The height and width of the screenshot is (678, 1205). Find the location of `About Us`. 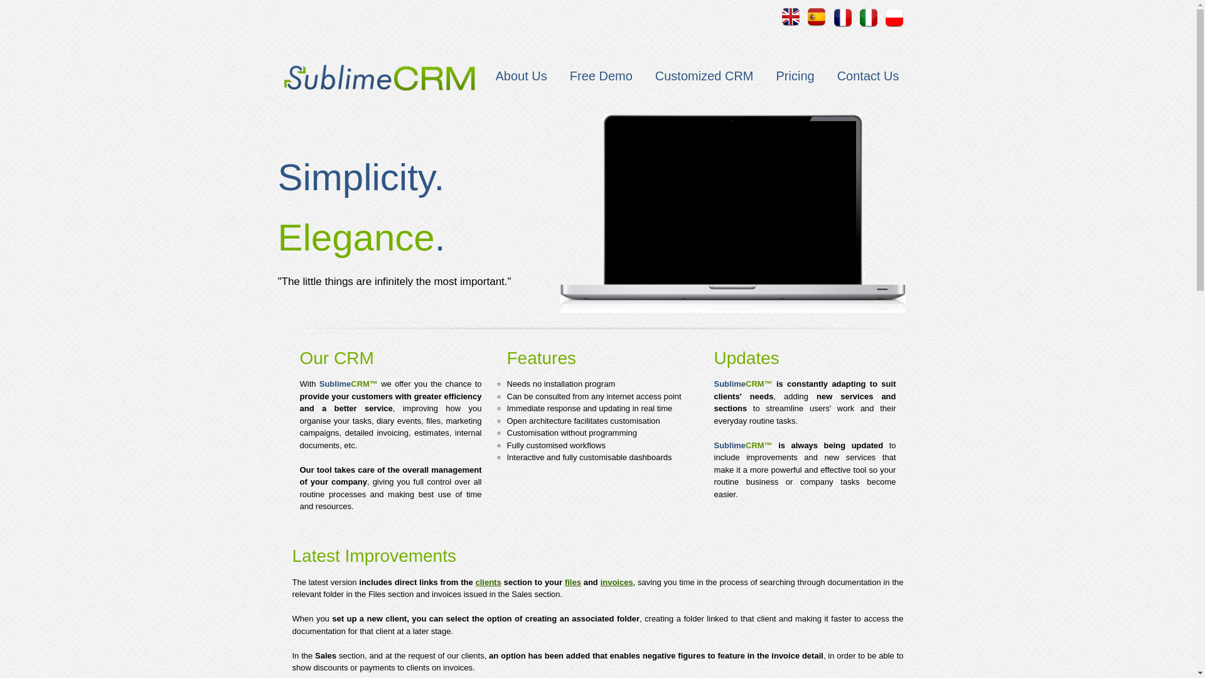

About Us is located at coordinates (520, 75).